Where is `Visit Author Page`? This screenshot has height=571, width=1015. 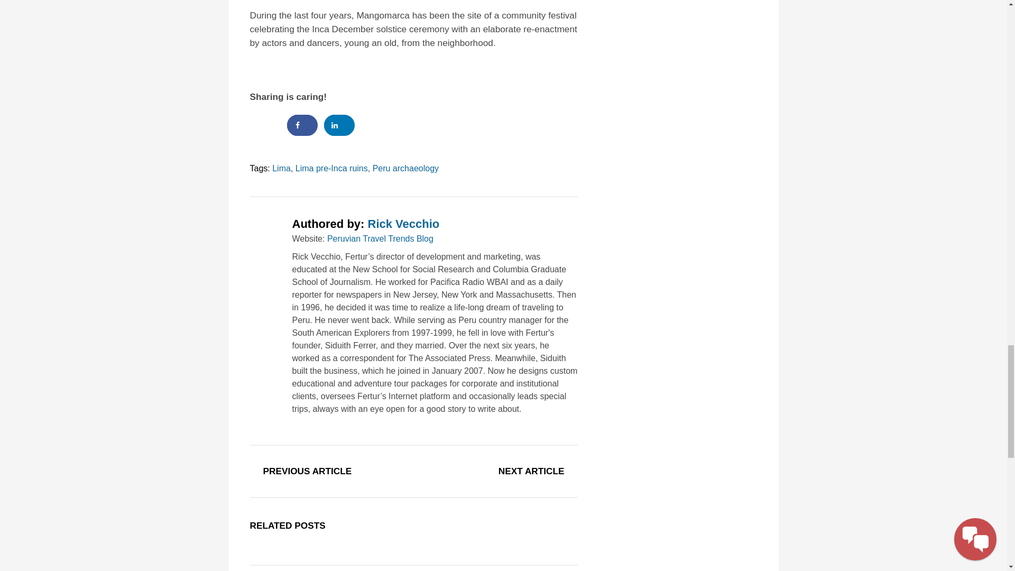
Visit Author Page is located at coordinates (265, 234).